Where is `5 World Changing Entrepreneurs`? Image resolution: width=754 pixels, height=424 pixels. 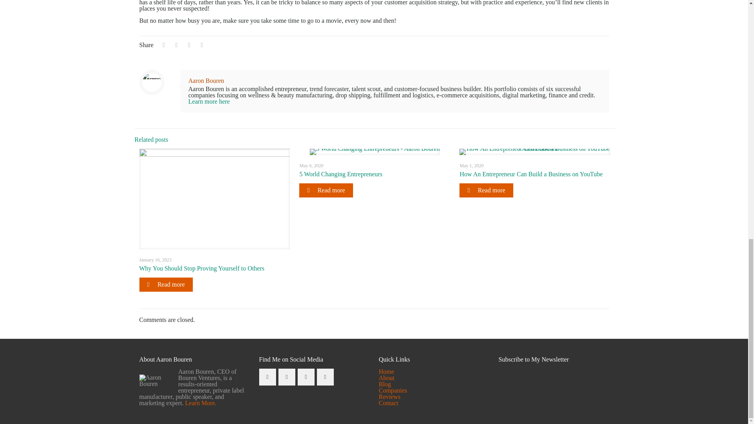
5 World Changing Entrepreneurs is located at coordinates (341, 174).